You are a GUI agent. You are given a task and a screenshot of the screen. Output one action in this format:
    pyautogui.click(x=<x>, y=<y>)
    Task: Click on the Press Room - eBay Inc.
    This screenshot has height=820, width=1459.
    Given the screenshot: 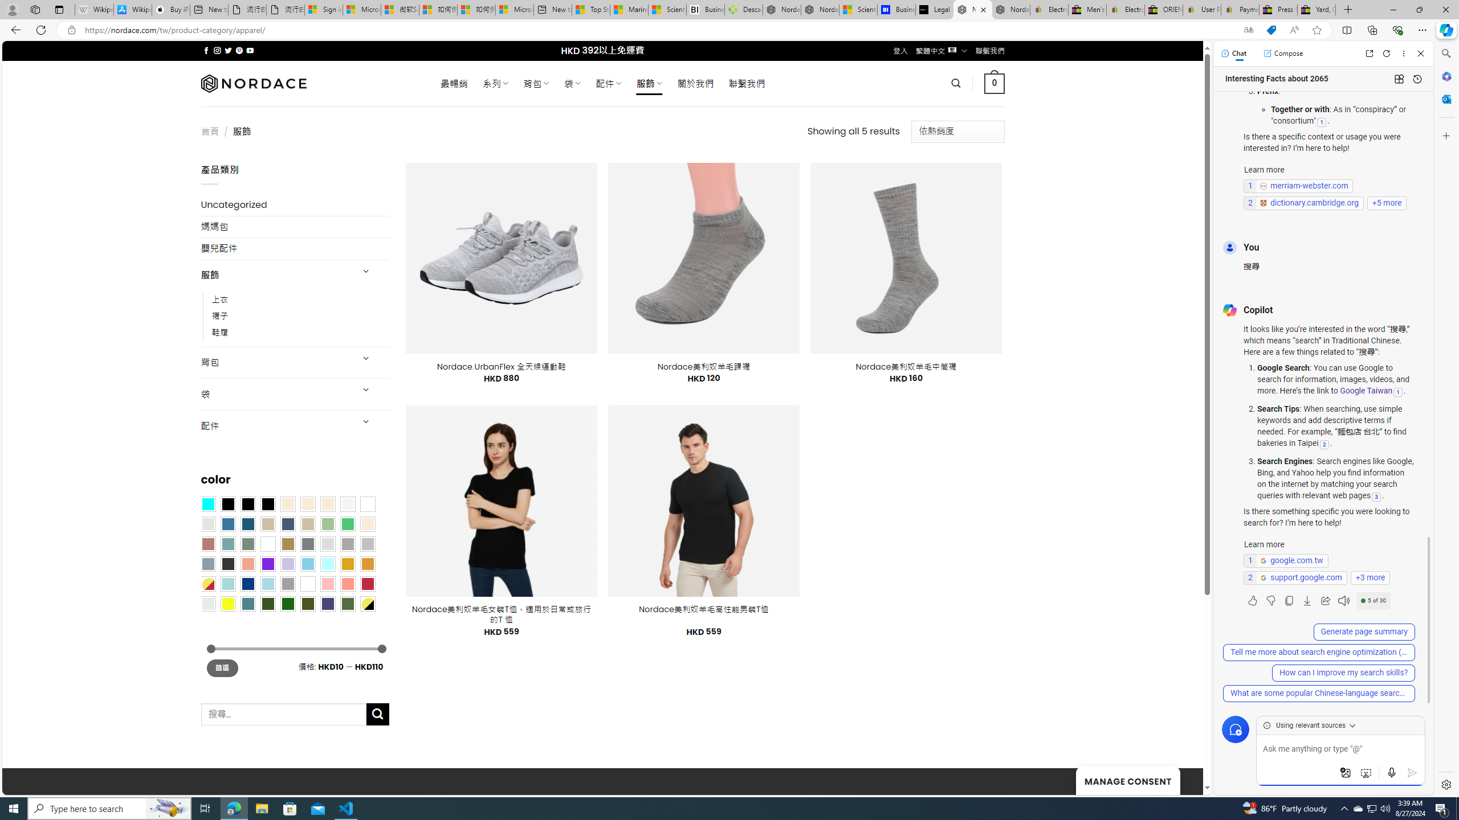 What is the action you would take?
    pyautogui.click(x=1279, y=10)
    